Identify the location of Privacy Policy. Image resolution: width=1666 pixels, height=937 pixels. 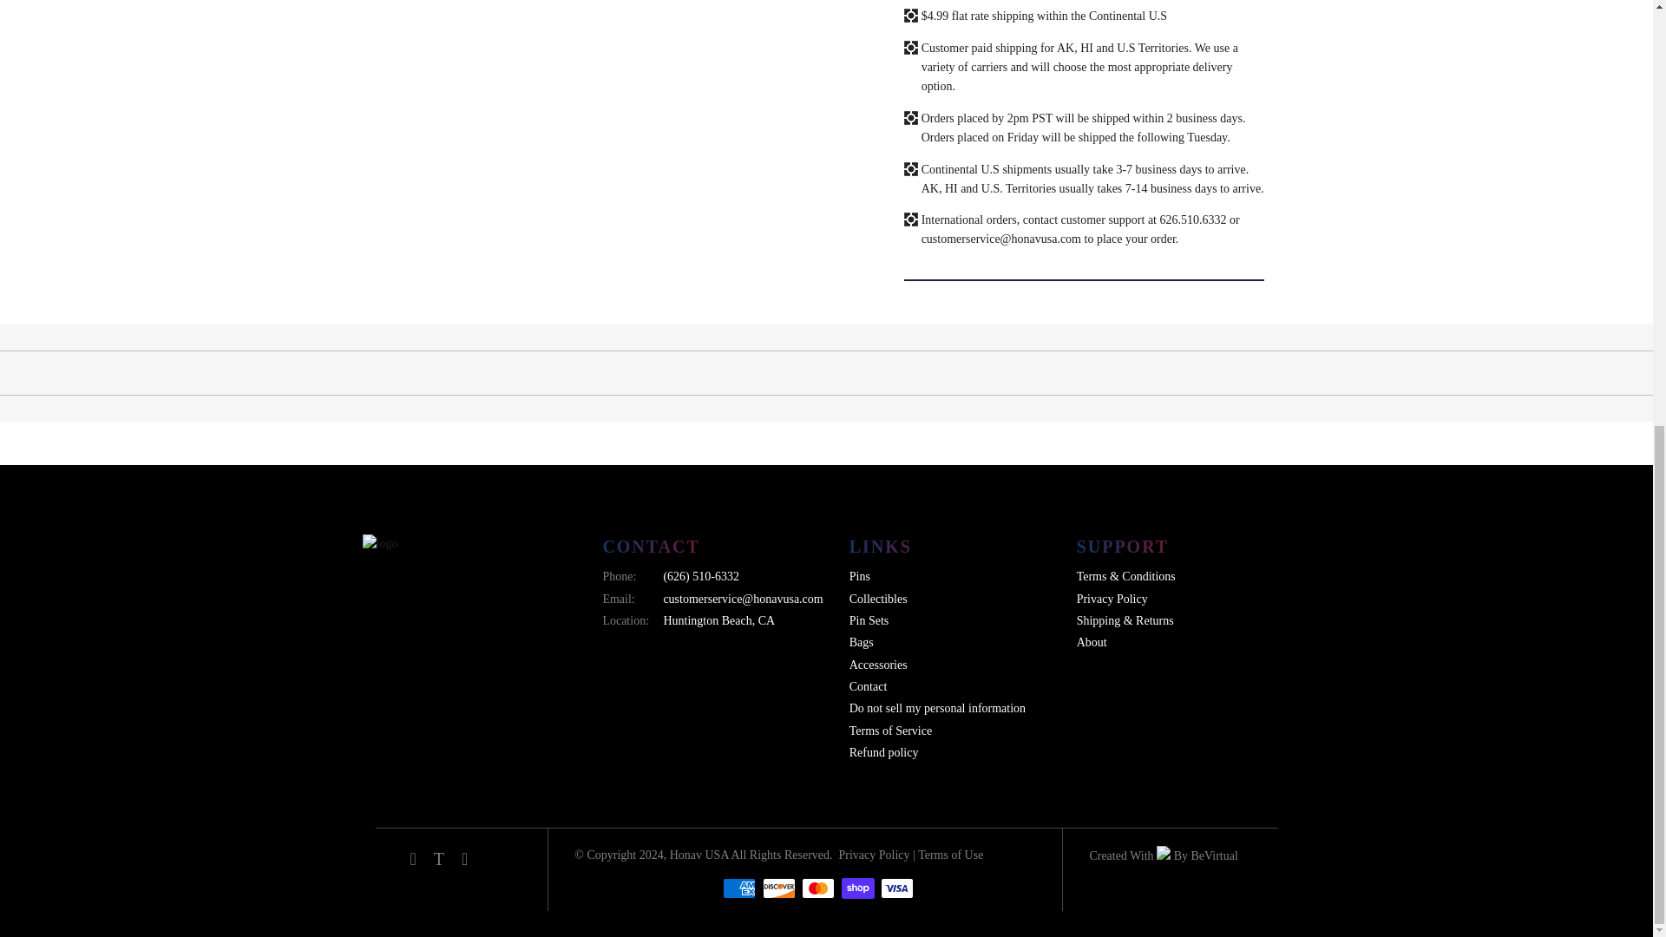
(875, 855).